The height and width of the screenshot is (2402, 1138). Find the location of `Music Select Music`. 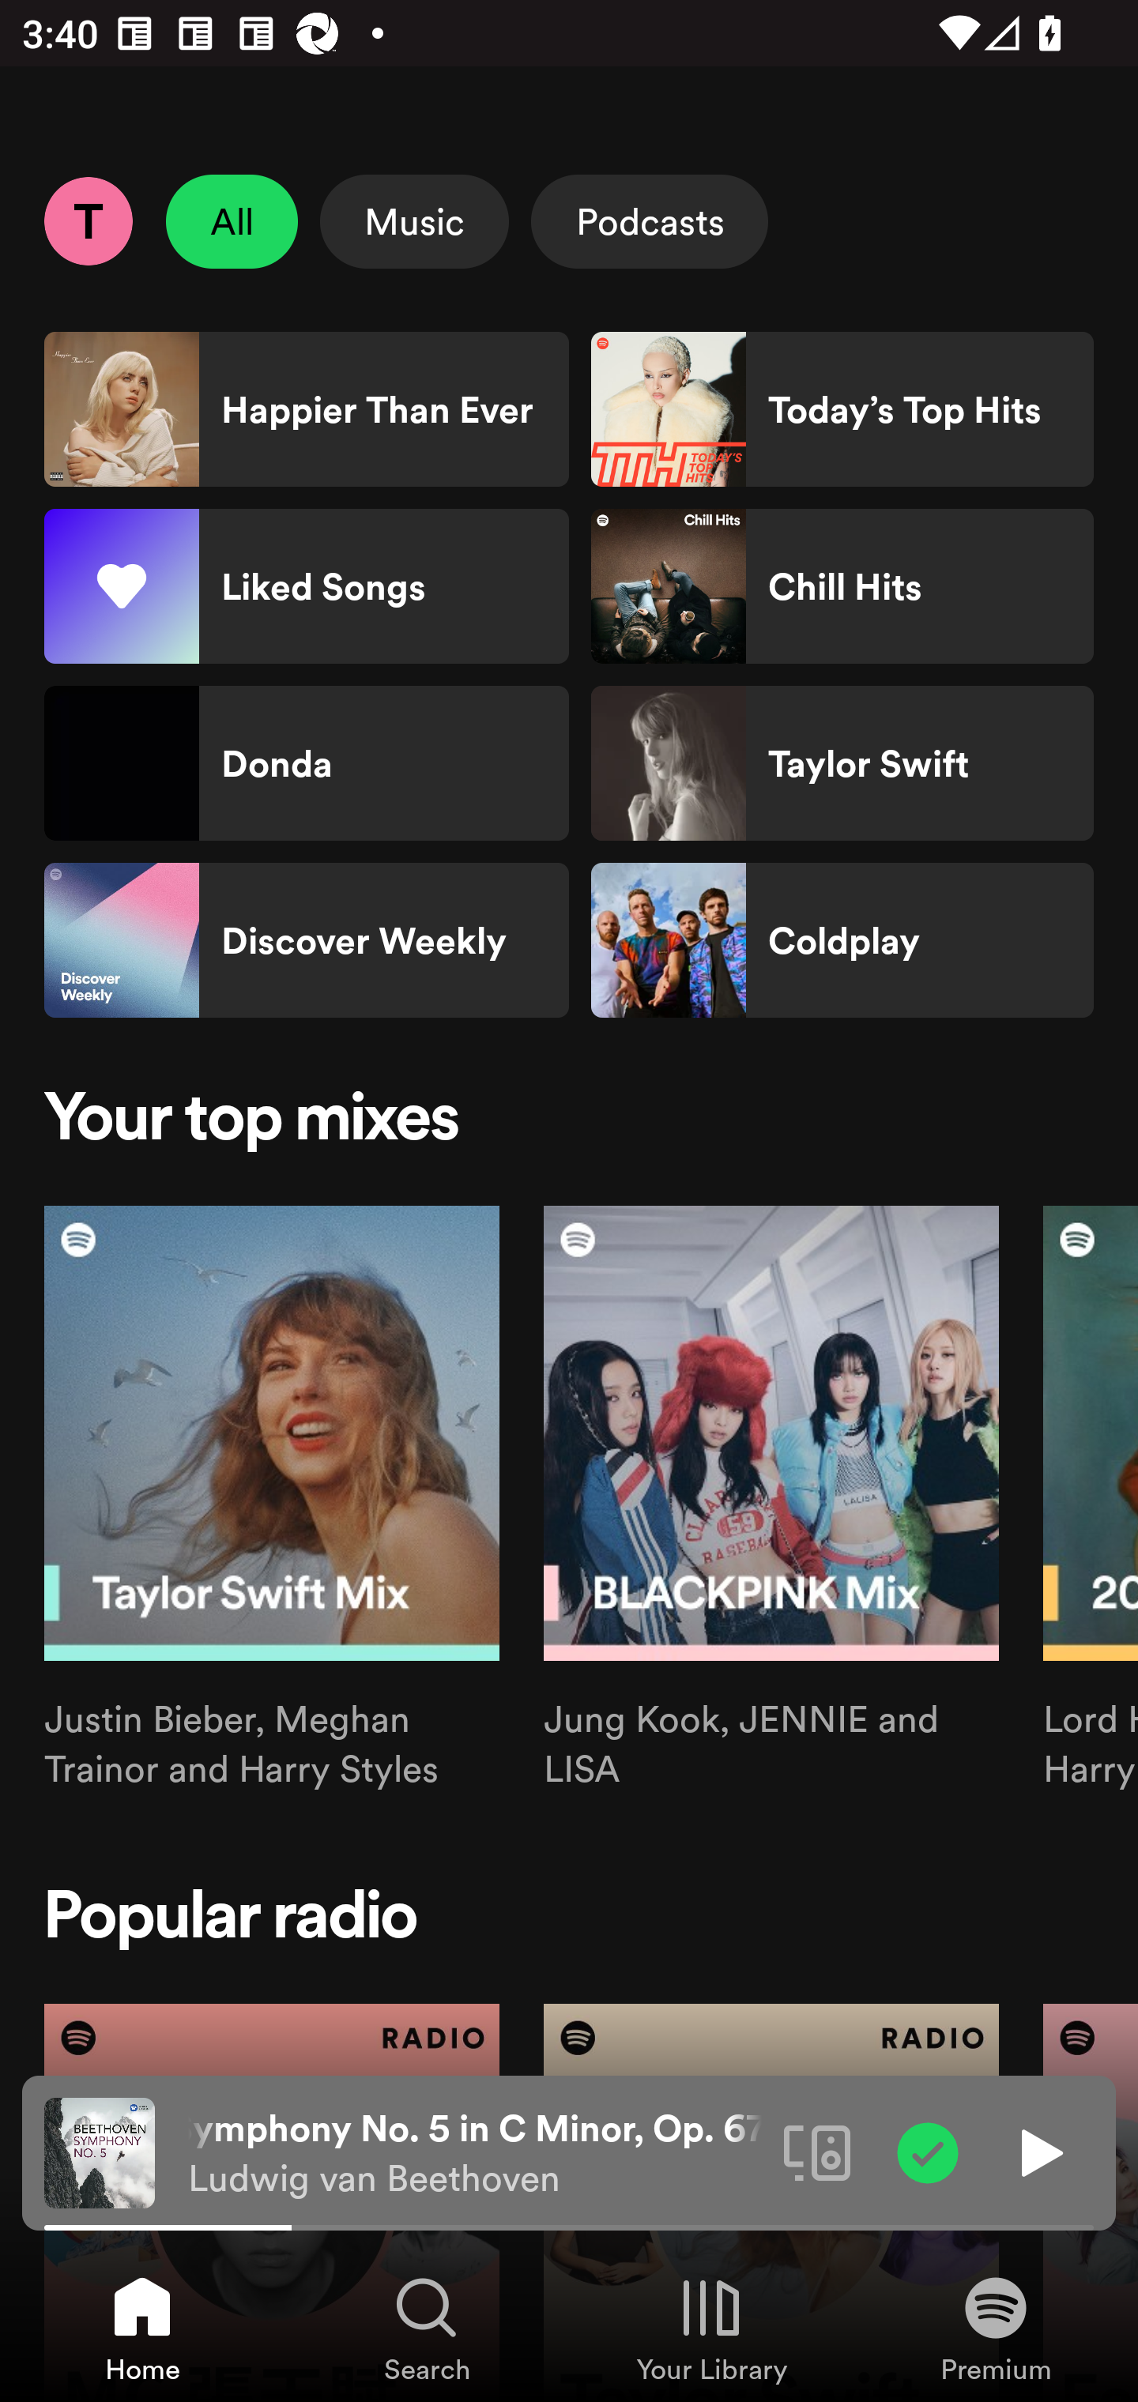

Music Select Music is located at coordinates (414, 221).